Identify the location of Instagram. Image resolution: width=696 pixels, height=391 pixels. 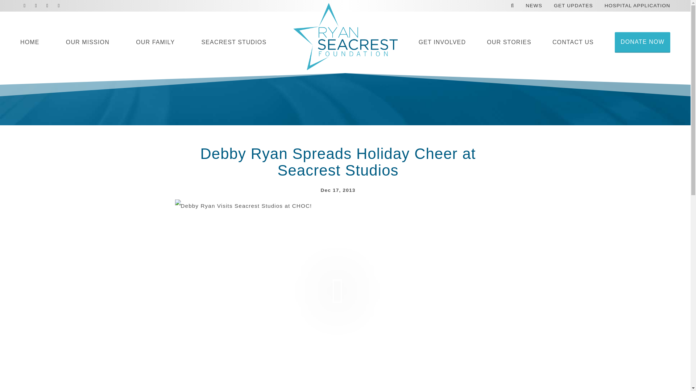
(48, 6).